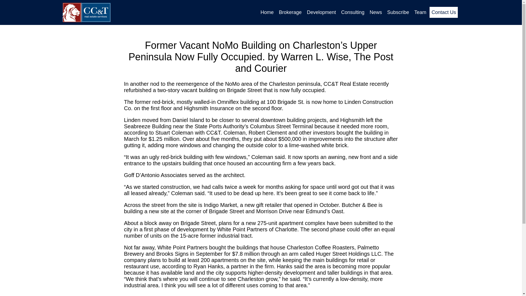 This screenshot has height=296, width=526. I want to click on News, so click(376, 12).